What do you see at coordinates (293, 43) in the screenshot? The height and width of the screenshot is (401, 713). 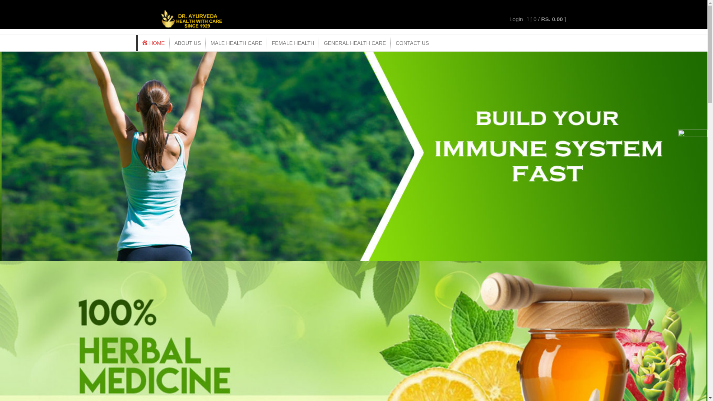 I see `FEMALE HEALTH` at bounding box center [293, 43].